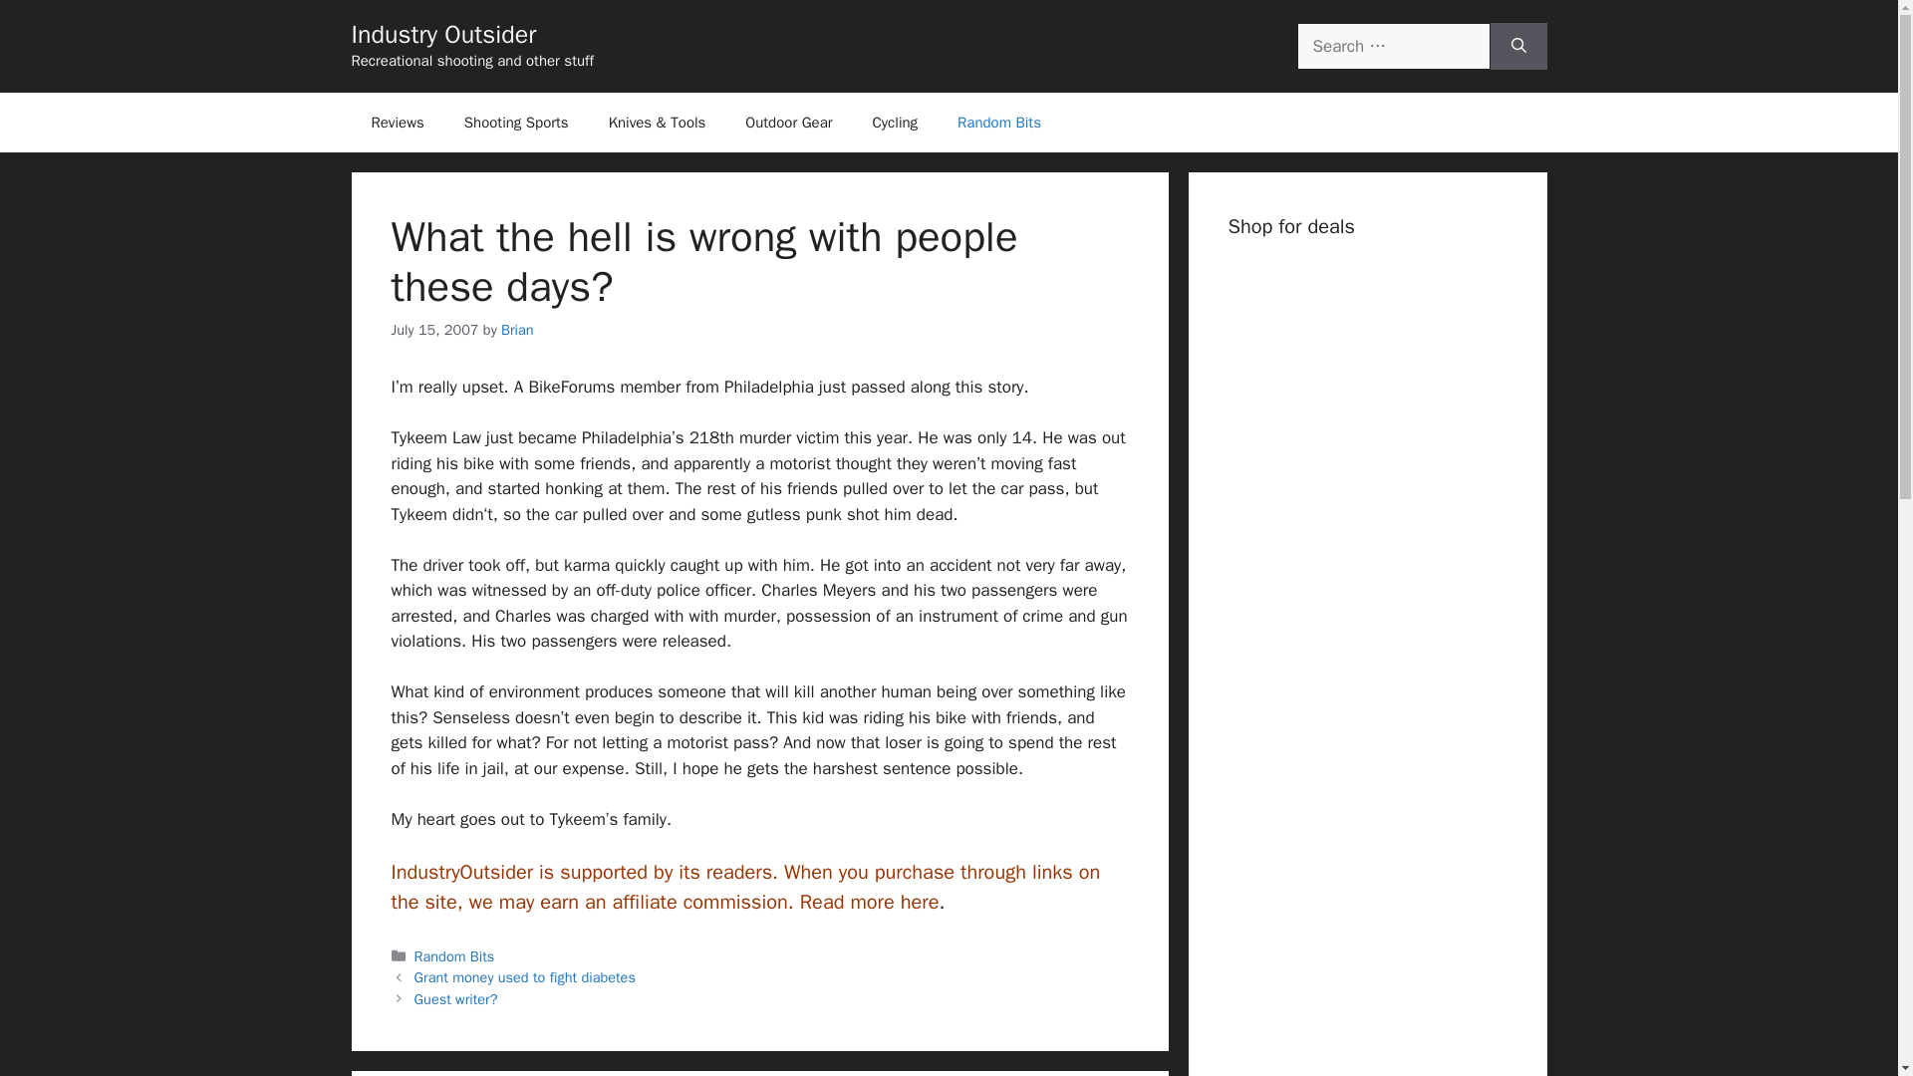 This screenshot has width=1913, height=1076. Describe the element at coordinates (524, 977) in the screenshot. I see `Grant money used to fight diabetes` at that location.